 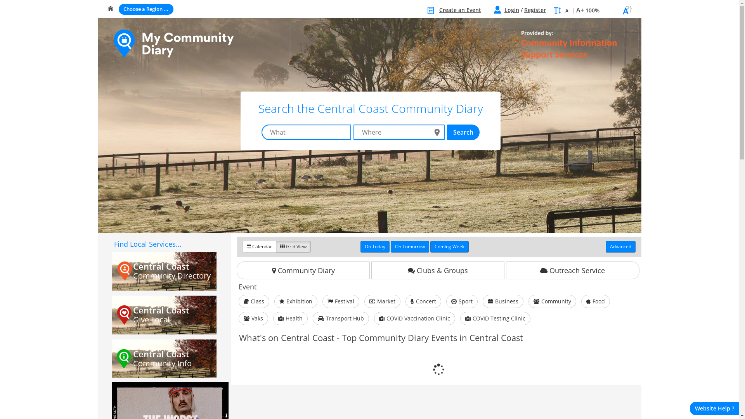 I want to click on COVID Testing Clinic, so click(x=495, y=319).